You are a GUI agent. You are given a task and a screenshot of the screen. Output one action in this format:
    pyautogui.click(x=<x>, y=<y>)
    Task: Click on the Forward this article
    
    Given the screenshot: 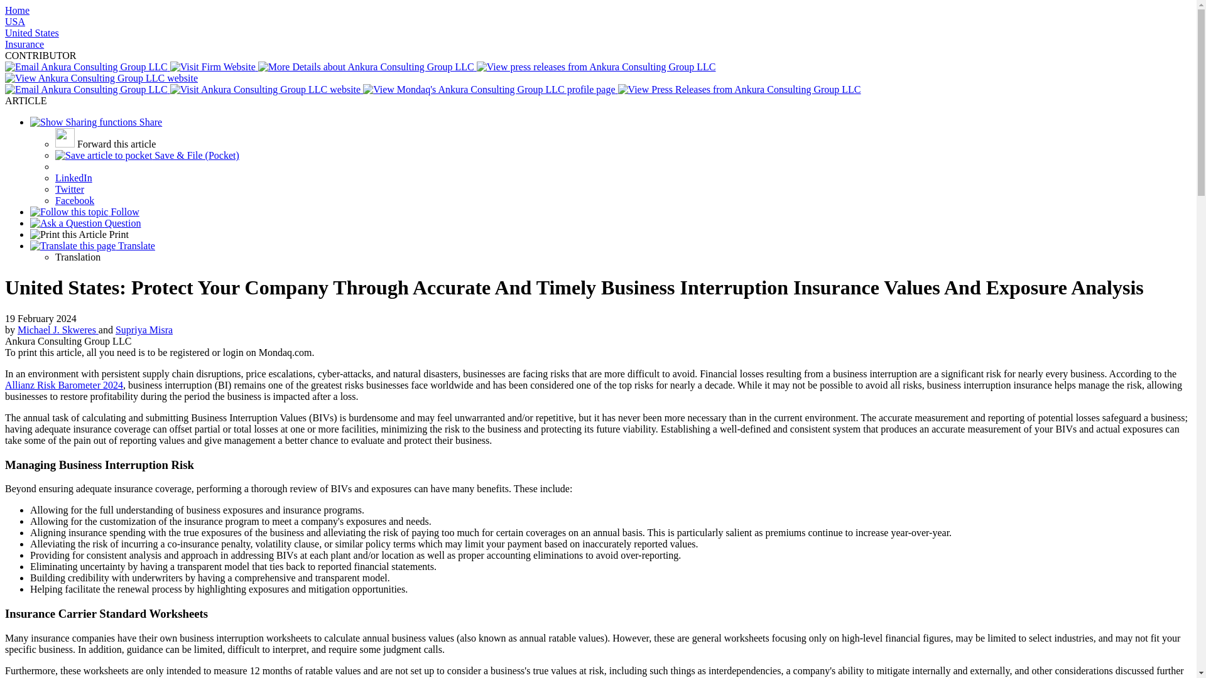 What is the action you would take?
    pyautogui.click(x=106, y=144)
    